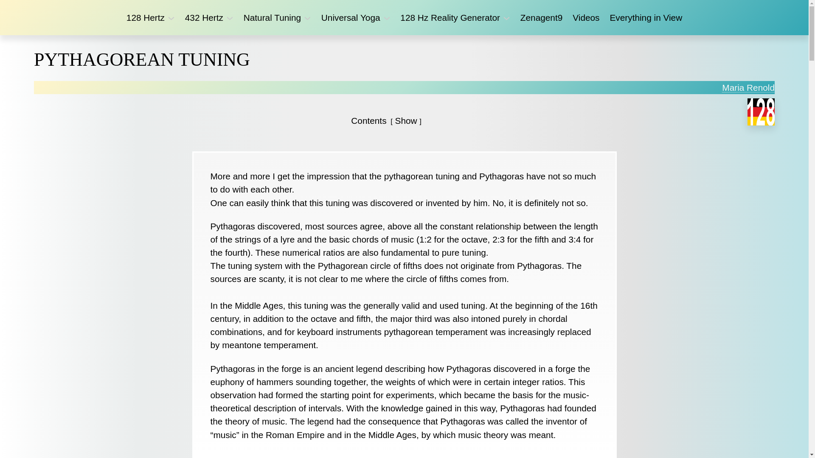  What do you see at coordinates (204, 18) in the screenshot?
I see `432 Hertz` at bounding box center [204, 18].